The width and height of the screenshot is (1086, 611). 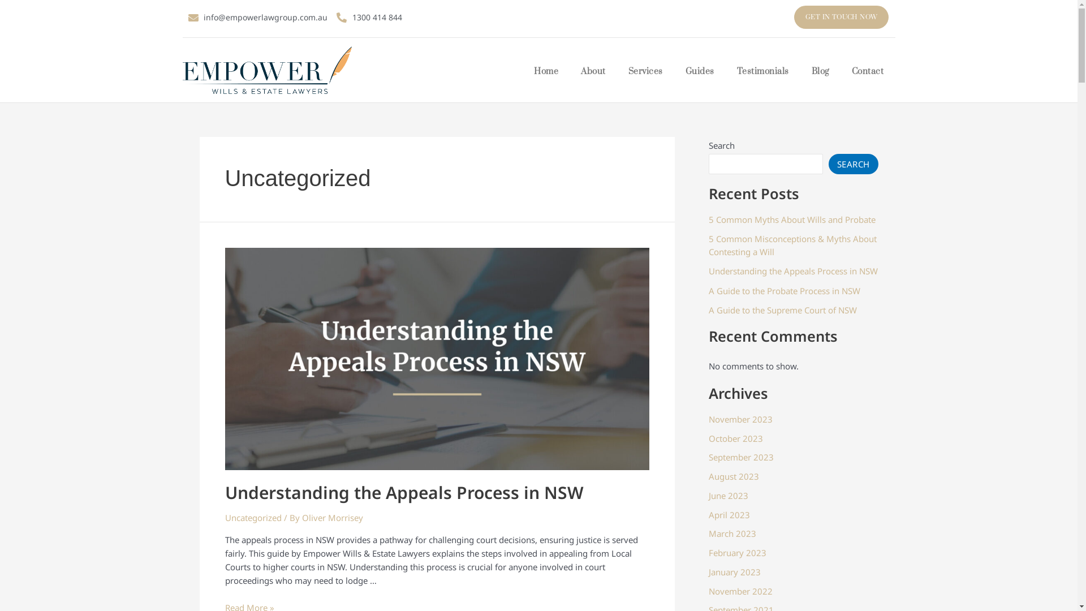 What do you see at coordinates (728, 496) in the screenshot?
I see `June 2023` at bounding box center [728, 496].